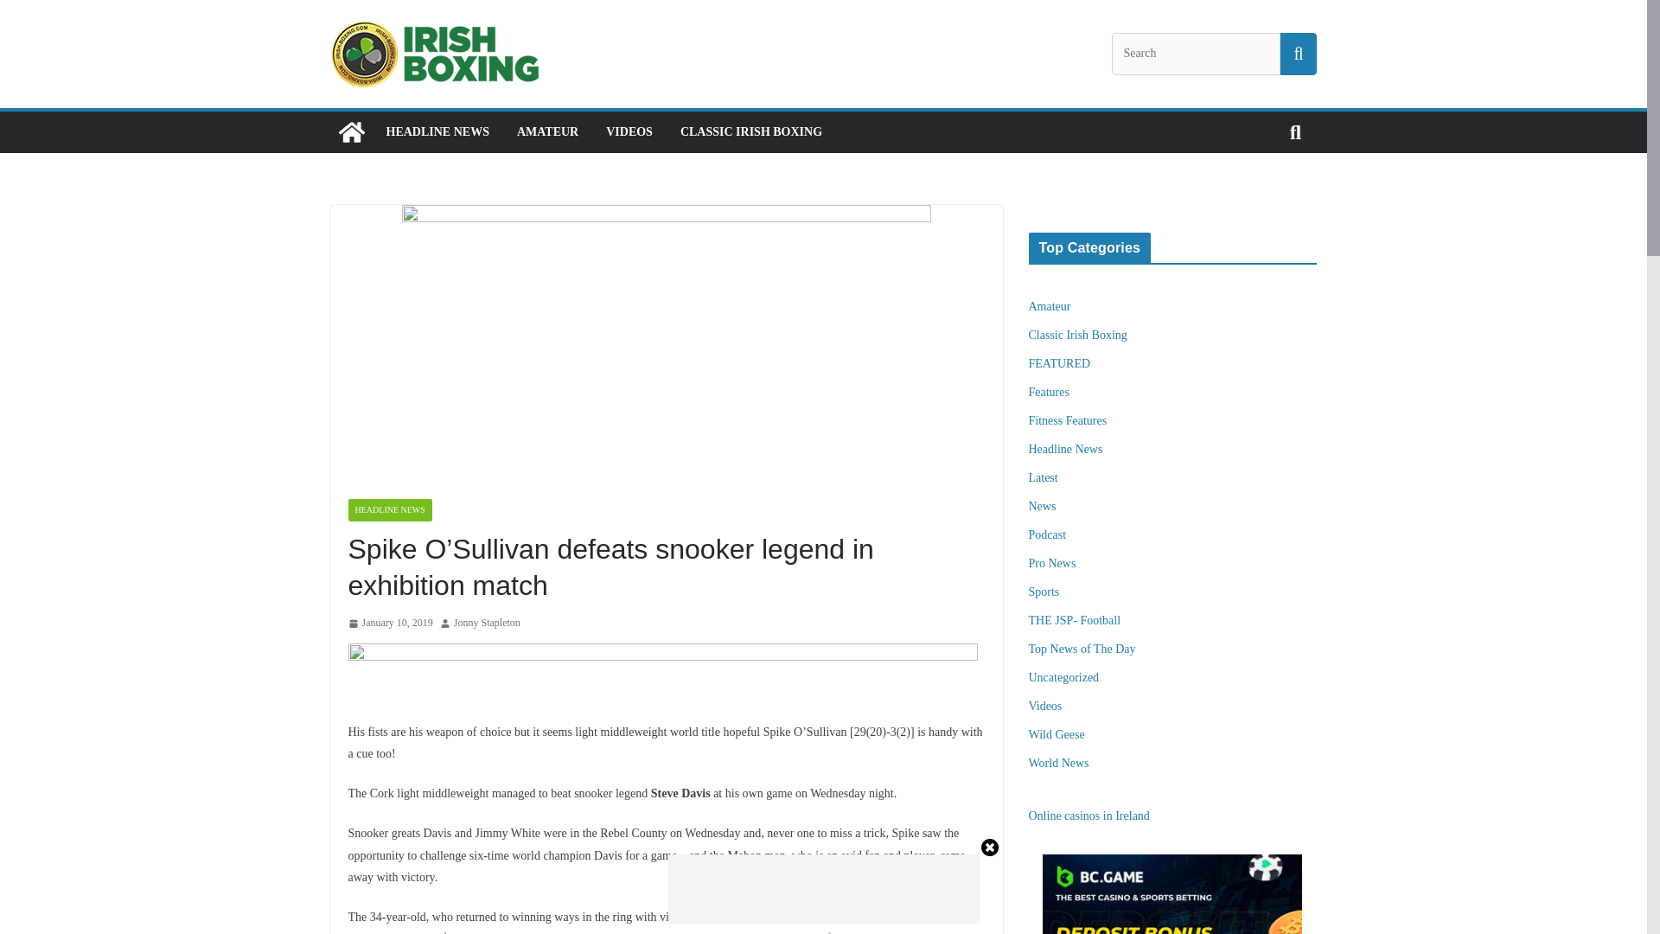 This screenshot has width=1660, height=934. I want to click on Latest, so click(1044, 477).